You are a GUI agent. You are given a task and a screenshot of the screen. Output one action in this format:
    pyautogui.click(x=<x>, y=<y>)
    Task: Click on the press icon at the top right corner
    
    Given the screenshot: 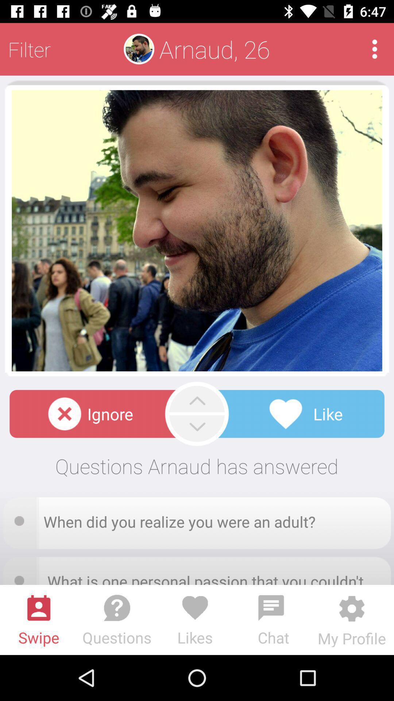 What is the action you would take?
    pyautogui.click(x=374, y=49)
    